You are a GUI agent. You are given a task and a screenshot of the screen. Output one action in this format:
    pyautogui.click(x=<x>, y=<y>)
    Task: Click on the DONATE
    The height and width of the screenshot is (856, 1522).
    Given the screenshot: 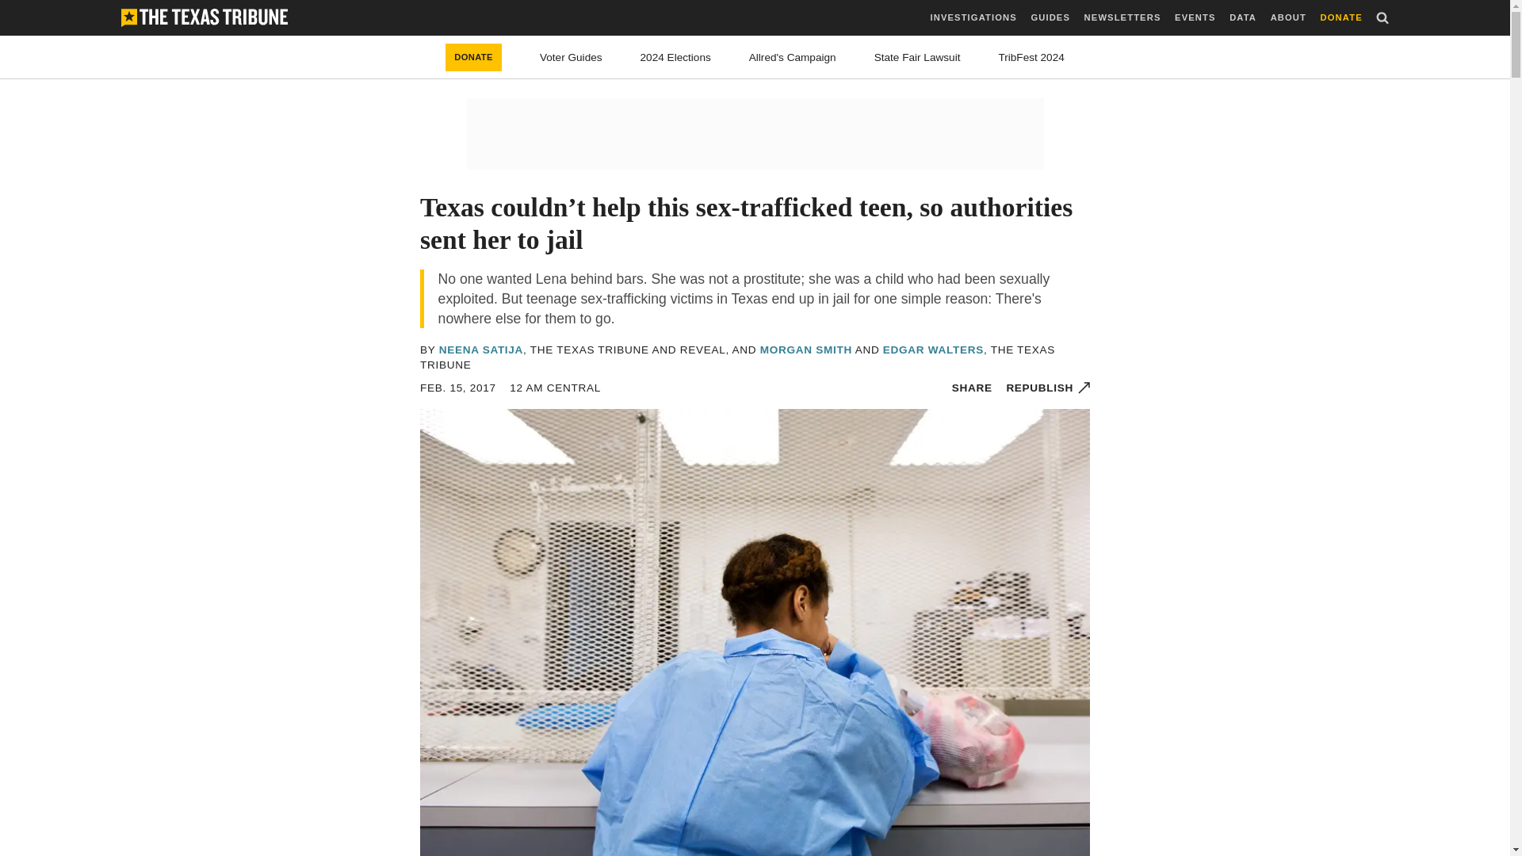 What is the action you would take?
    pyautogui.click(x=1341, y=17)
    